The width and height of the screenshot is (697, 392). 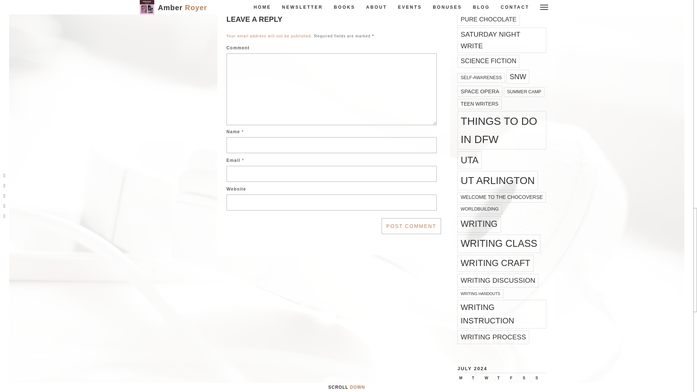 I want to click on Wednesday, so click(x=489, y=378).